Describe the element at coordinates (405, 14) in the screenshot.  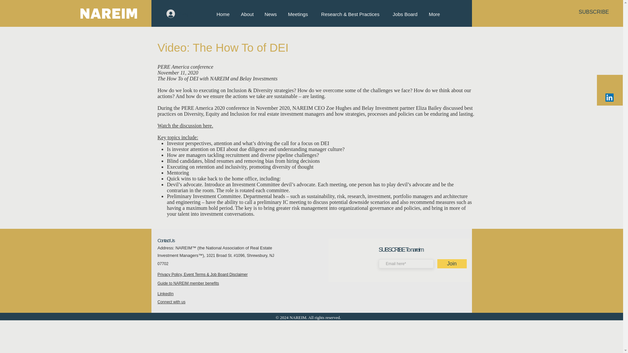
I see `Jobs Board` at that location.